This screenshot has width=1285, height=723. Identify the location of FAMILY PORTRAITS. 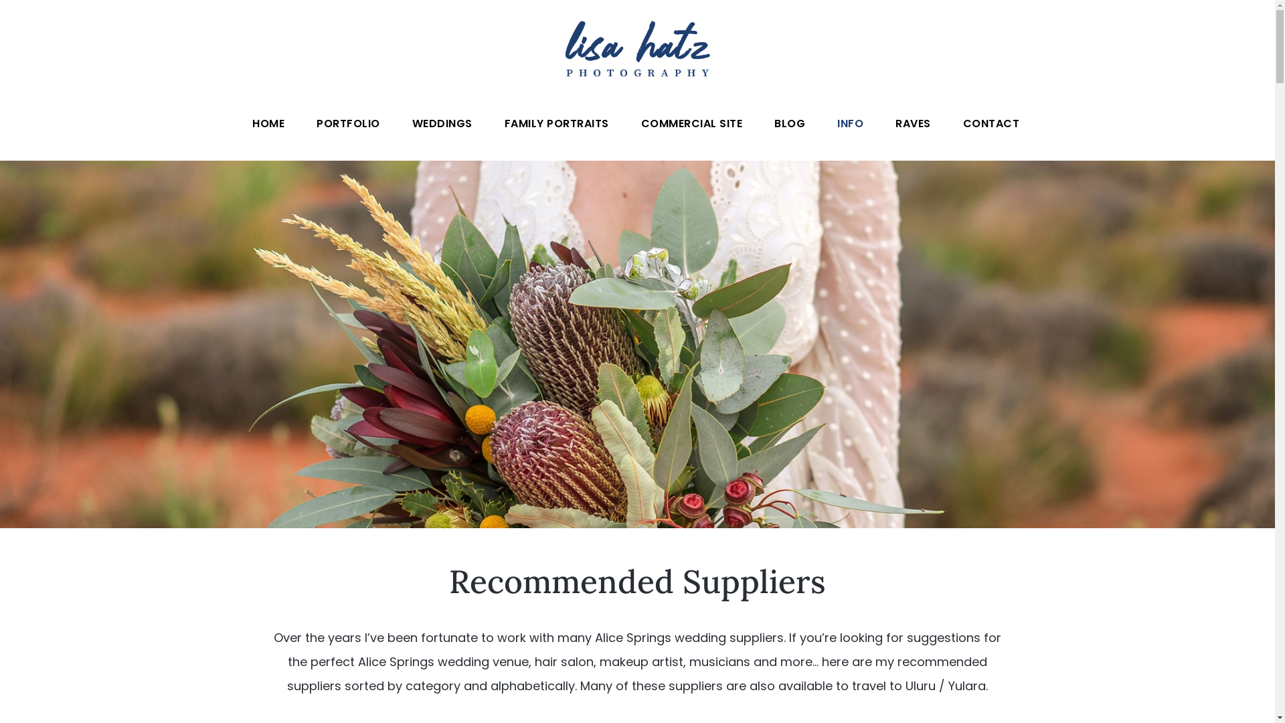
(557, 124).